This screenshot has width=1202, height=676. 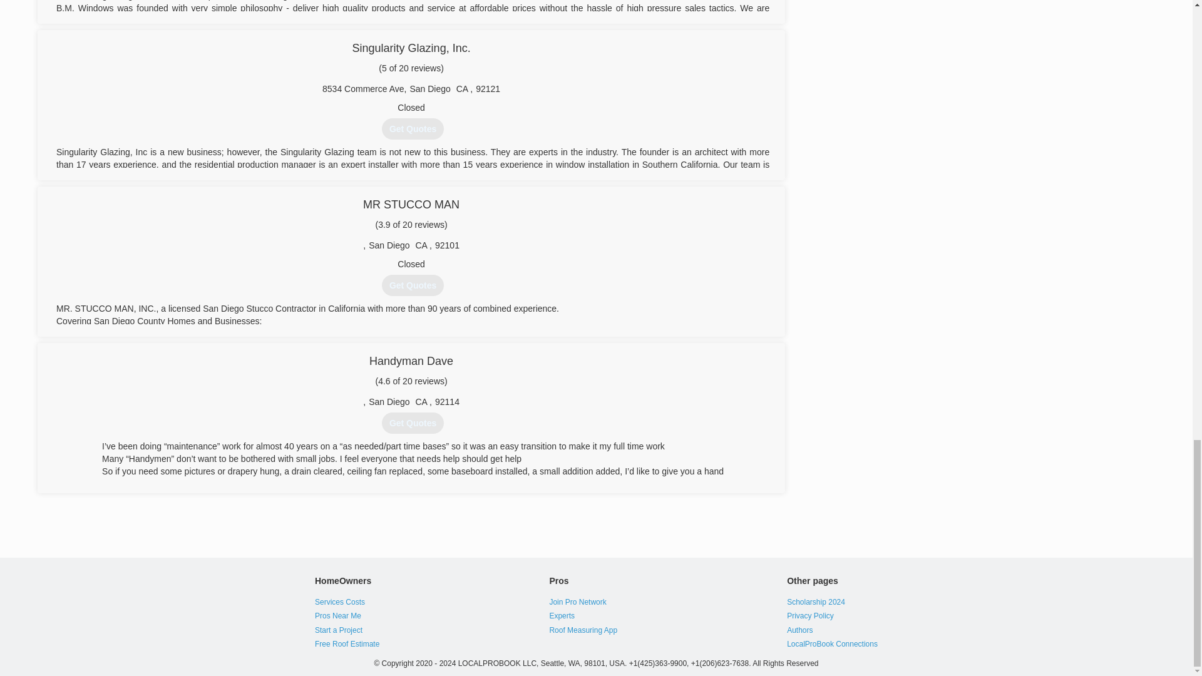 I want to click on Get Quotes, so click(x=413, y=129).